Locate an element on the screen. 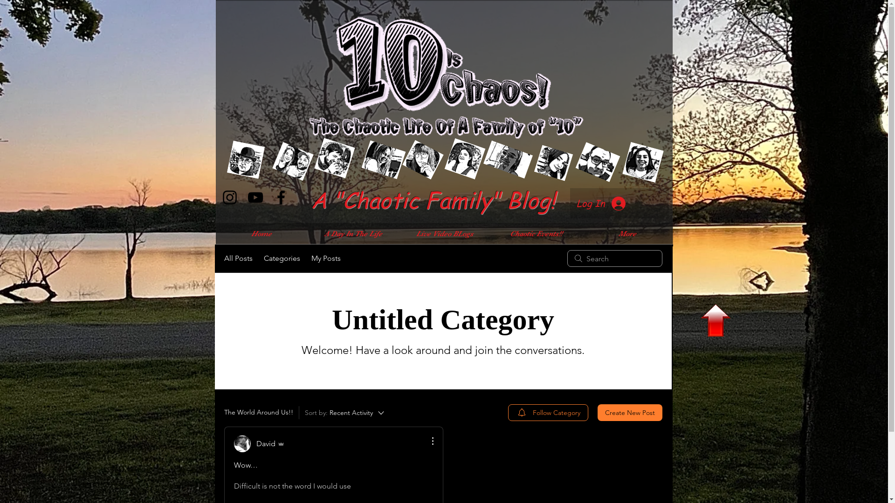  My Posts is located at coordinates (326, 258).